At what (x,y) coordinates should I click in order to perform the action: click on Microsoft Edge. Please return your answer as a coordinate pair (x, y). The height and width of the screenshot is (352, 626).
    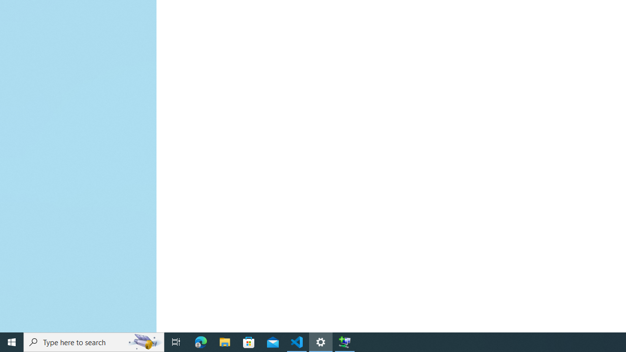
    Looking at the image, I should click on (201, 342).